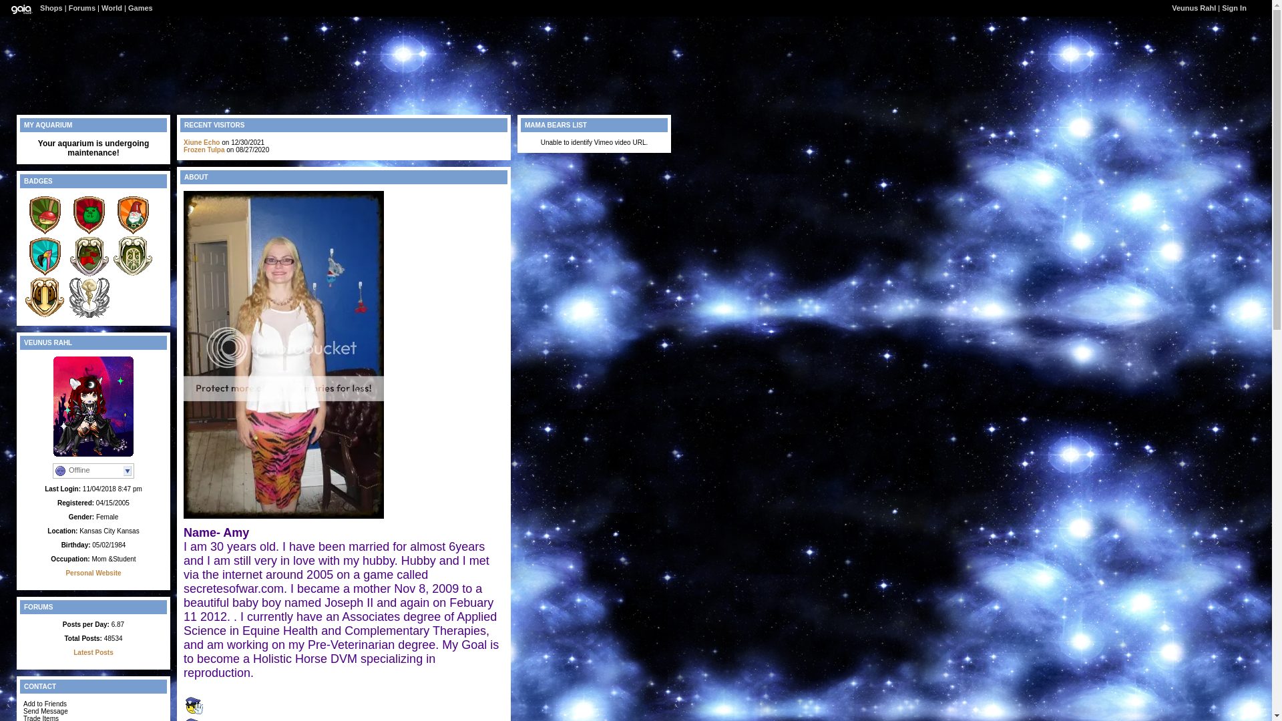 The width and height of the screenshot is (1282, 721). What do you see at coordinates (92, 652) in the screenshot?
I see `Latest Posts` at bounding box center [92, 652].